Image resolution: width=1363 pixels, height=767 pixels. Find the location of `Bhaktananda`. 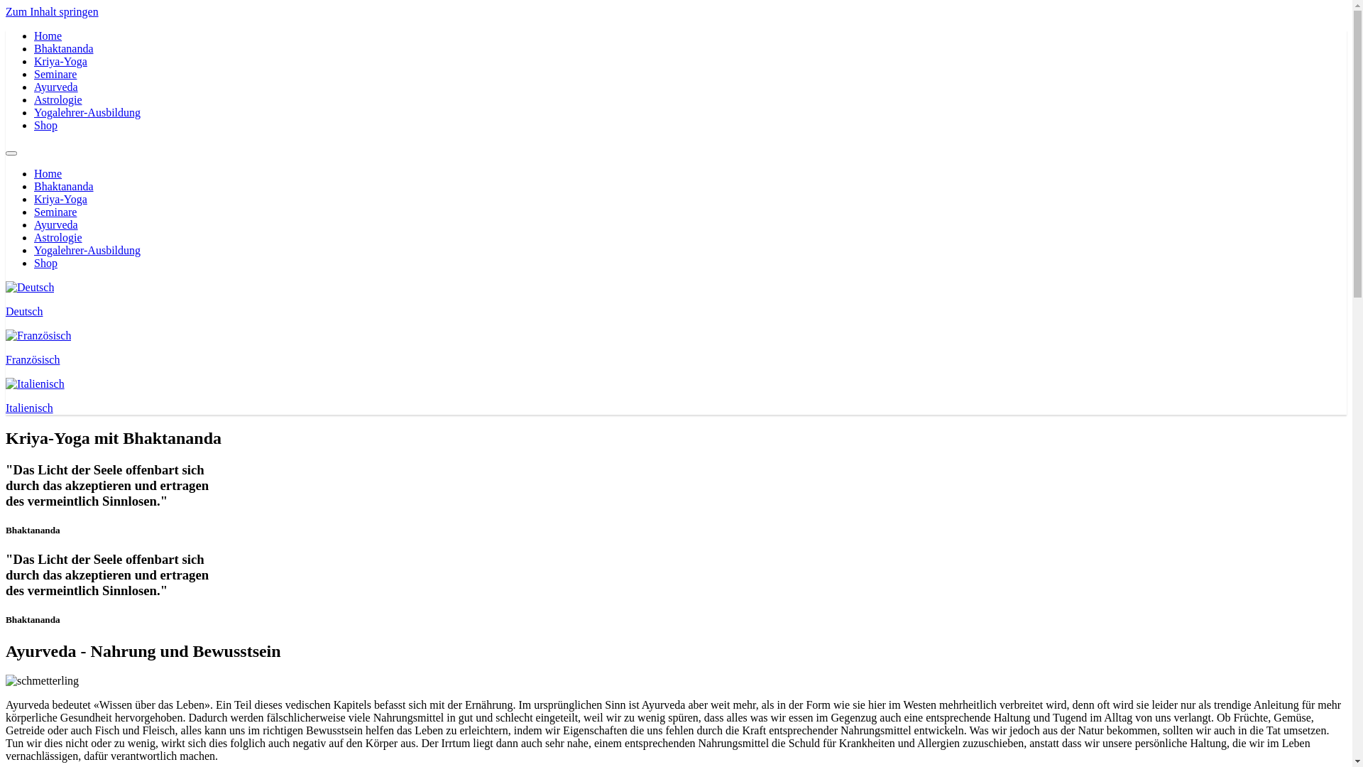

Bhaktananda is located at coordinates (64, 48).